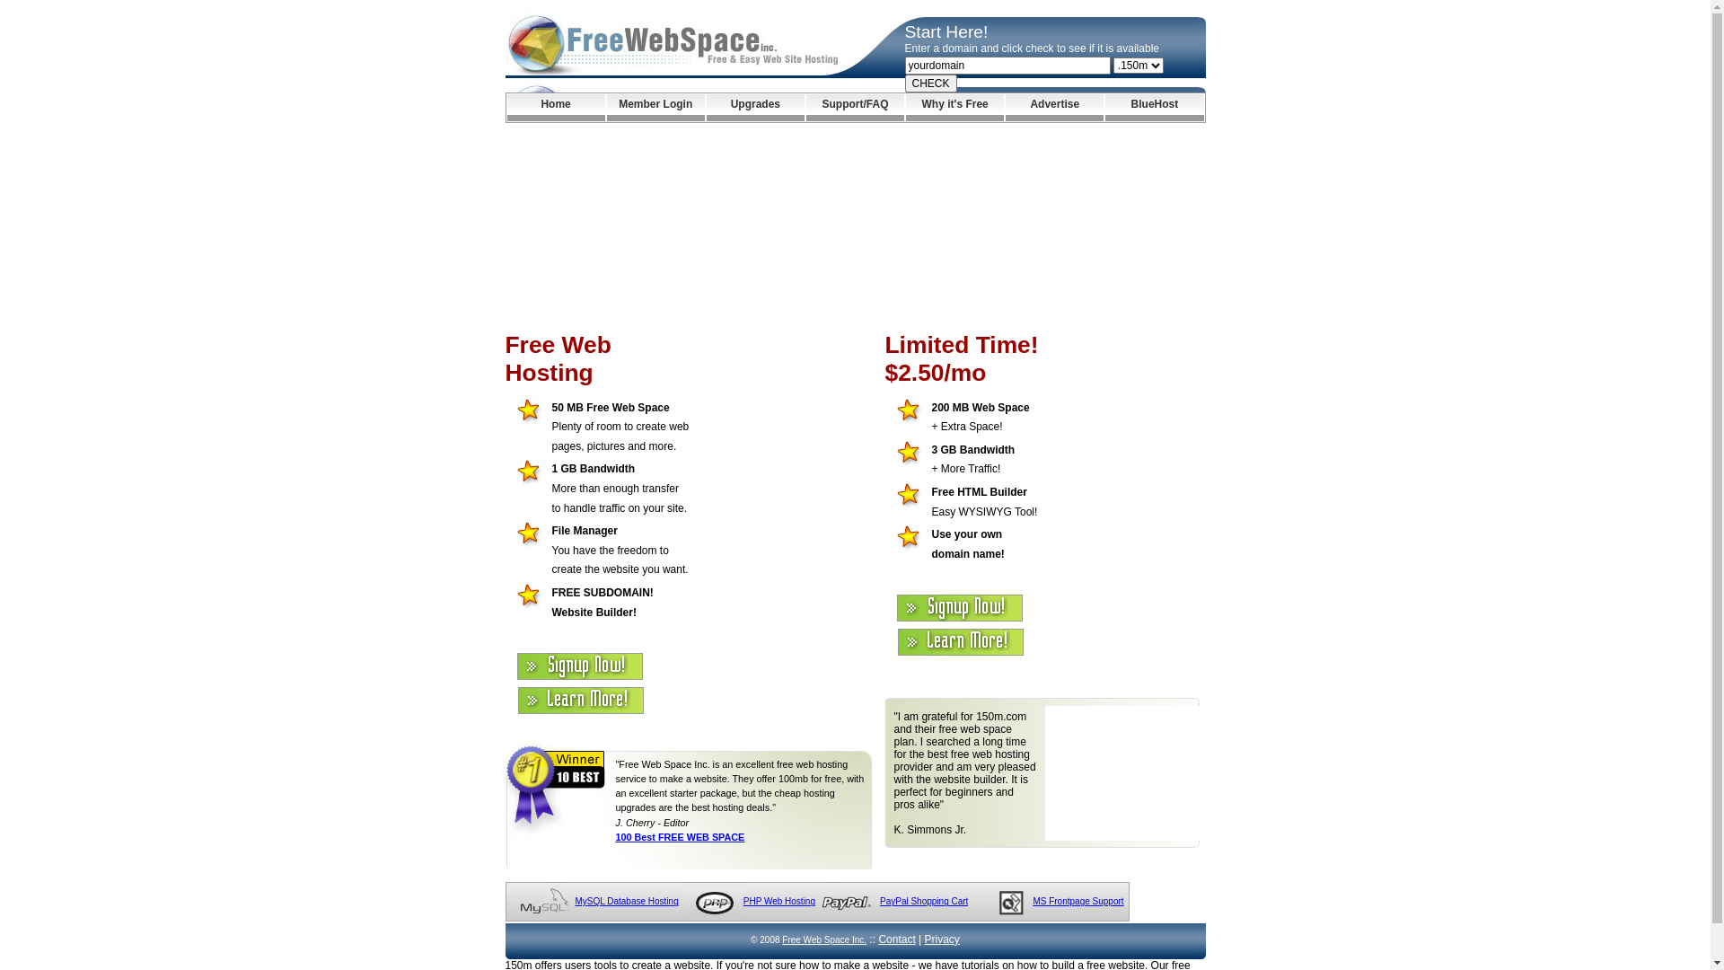 The height and width of the screenshot is (970, 1724). What do you see at coordinates (955, 108) in the screenshot?
I see `Why it's Free` at bounding box center [955, 108].